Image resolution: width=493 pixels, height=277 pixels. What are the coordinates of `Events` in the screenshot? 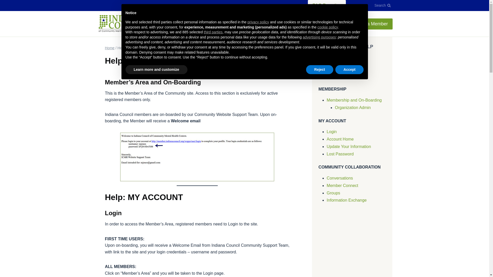 It's located at (201, 24).